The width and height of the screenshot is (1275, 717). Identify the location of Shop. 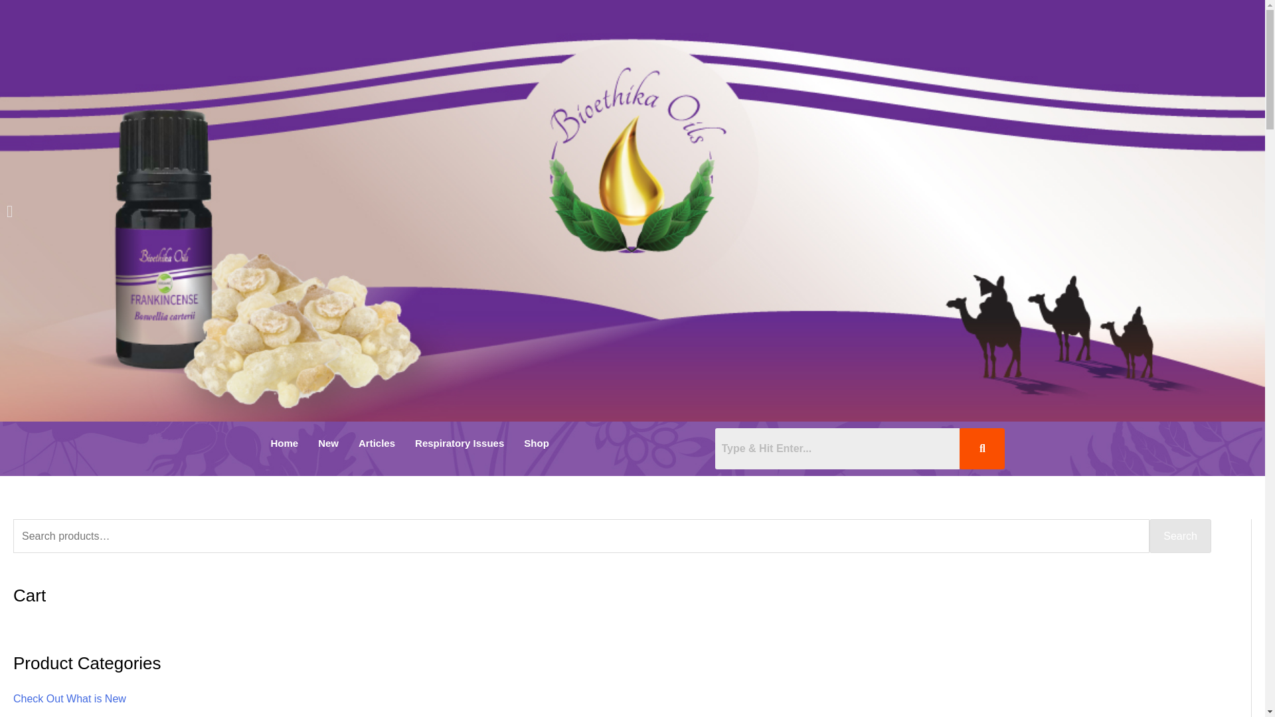
(539, 443).